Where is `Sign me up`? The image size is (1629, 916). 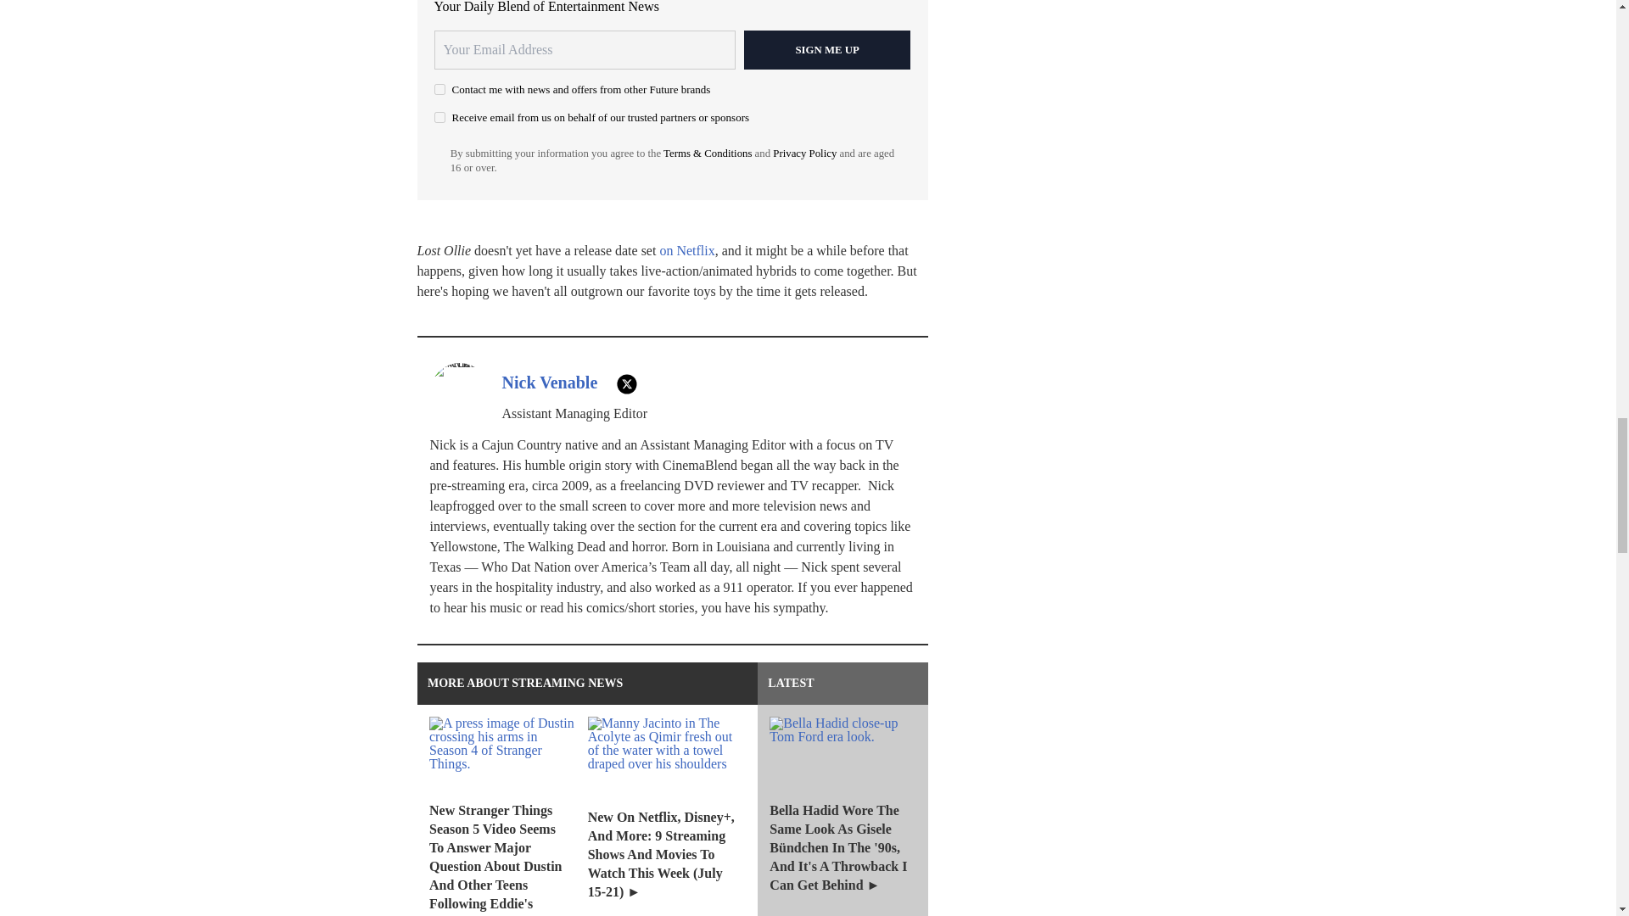 Sign me up is located at coordinates (827, 49).